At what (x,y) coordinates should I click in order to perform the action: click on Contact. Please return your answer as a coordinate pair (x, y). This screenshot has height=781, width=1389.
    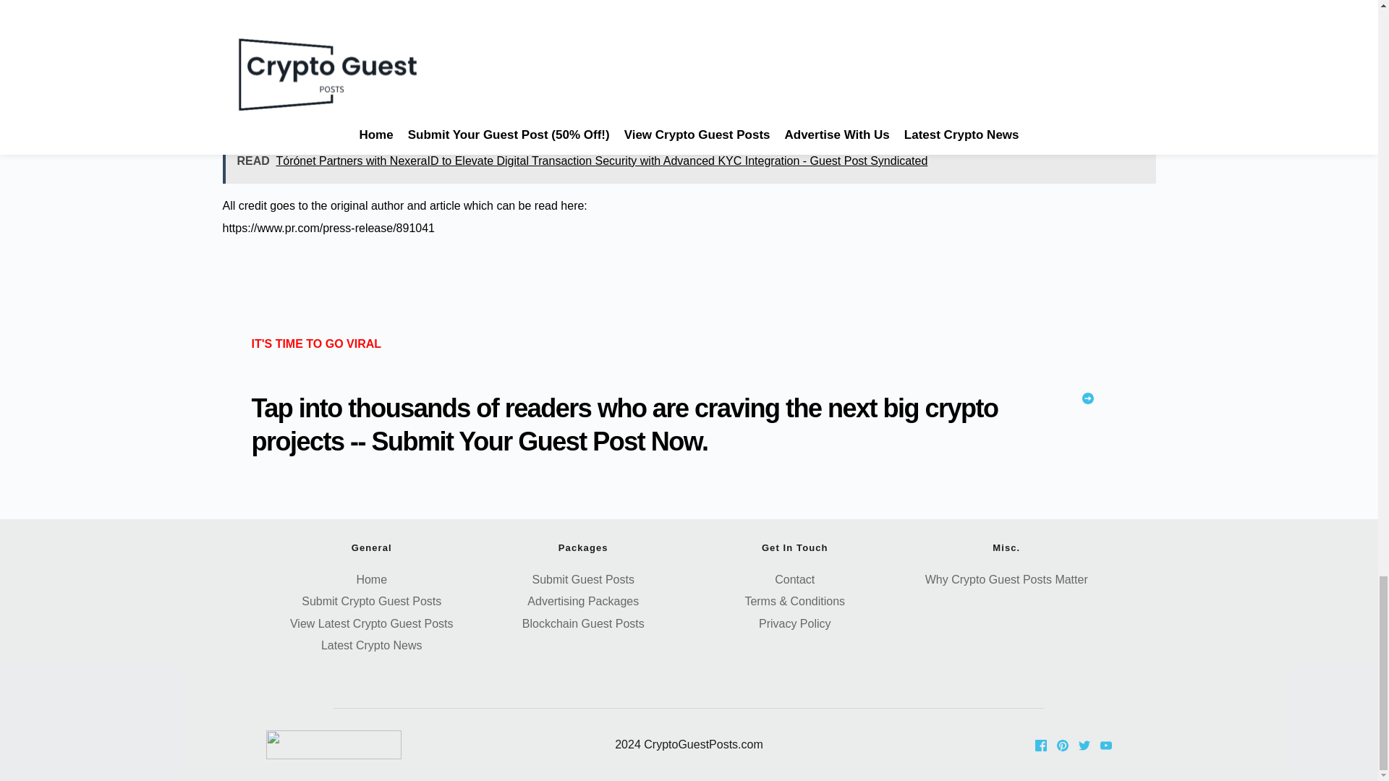
    Looking at the image, I should click on (794, 579).